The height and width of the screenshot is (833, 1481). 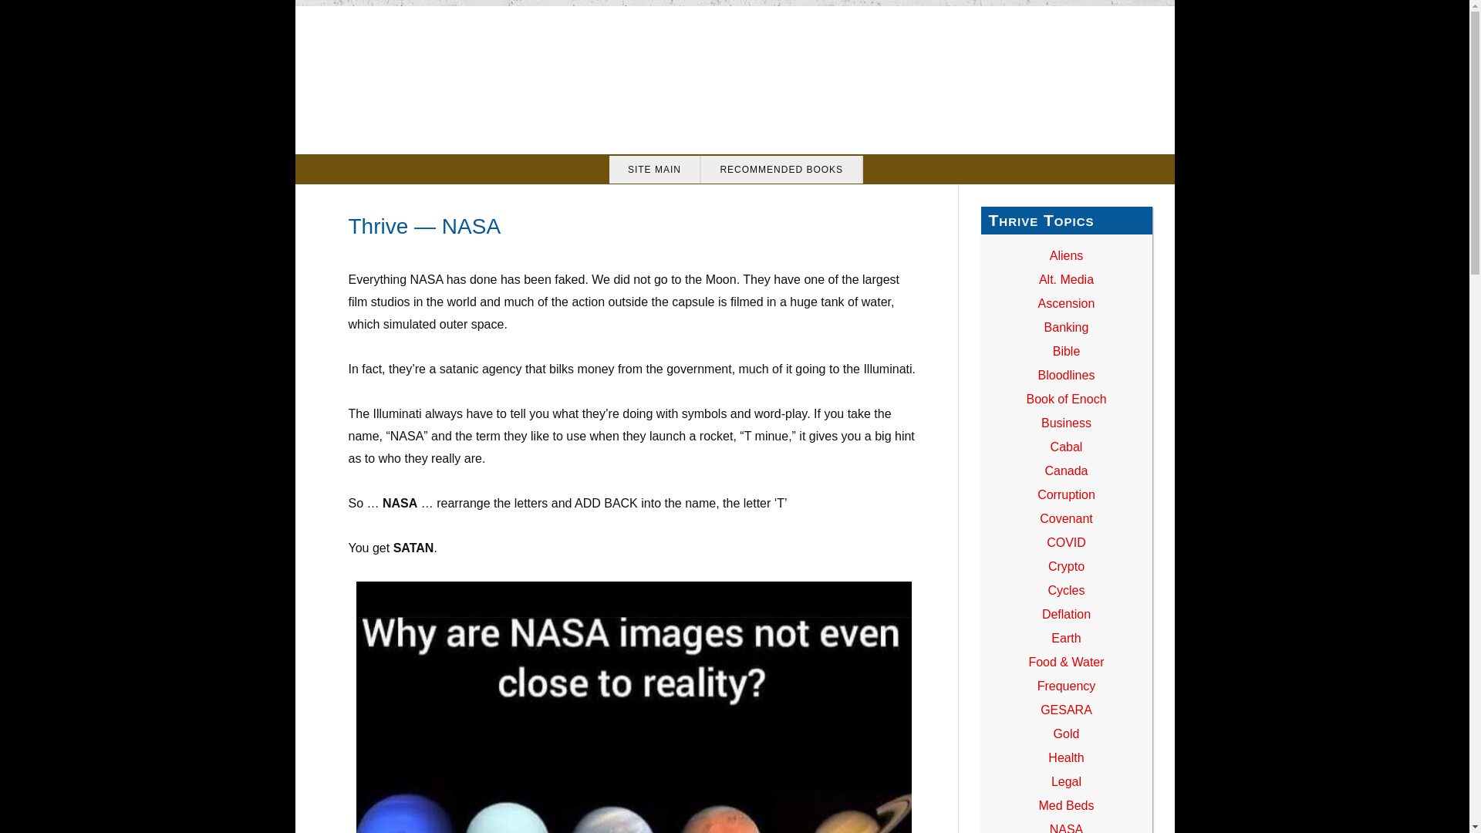 What do you see at coordinates (1066, 518) in the screenshot?
I see `Covenant` at bounding box center [1066, 518].